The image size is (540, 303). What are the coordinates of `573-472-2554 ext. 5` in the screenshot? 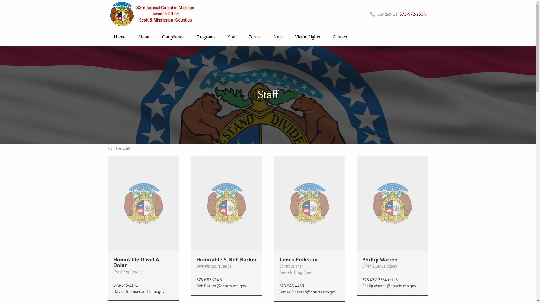 It's located at (393, 280).